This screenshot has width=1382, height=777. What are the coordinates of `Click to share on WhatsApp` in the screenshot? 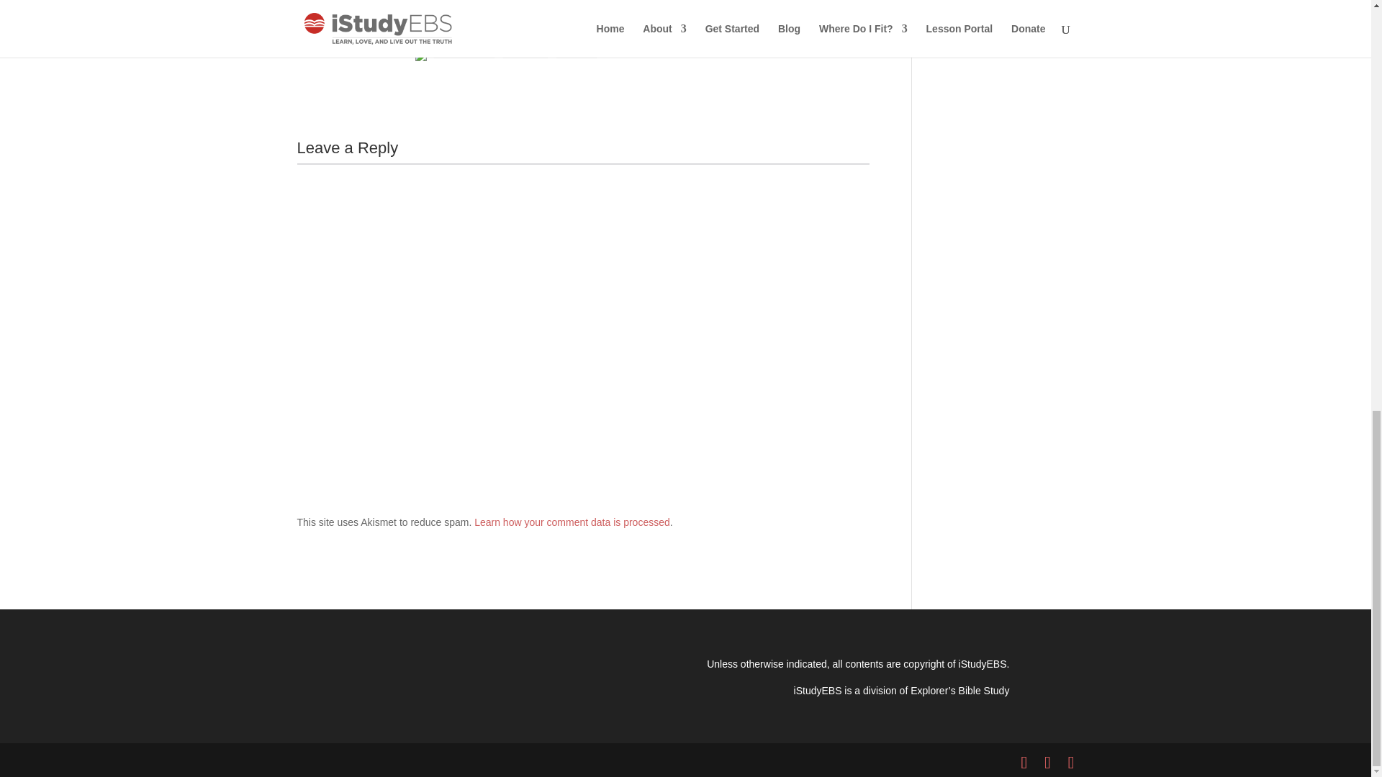 It's located at (464, 49).